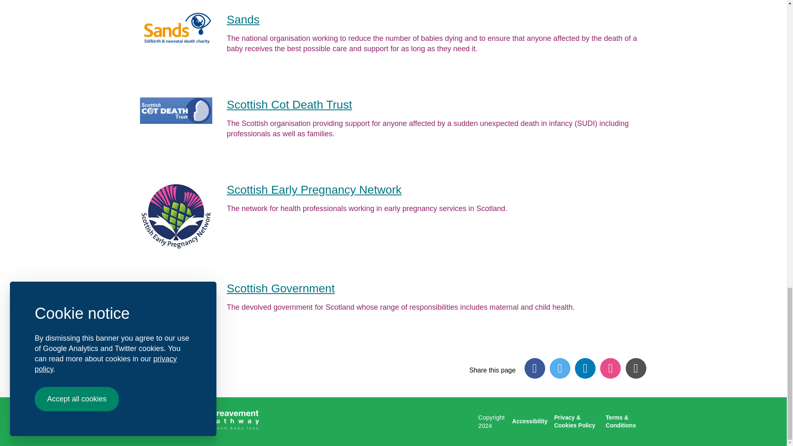 The height and width of the screenshot is (446, 793). I want to click on Go to scottishcotdeathtrust.org, so click(289, 104).